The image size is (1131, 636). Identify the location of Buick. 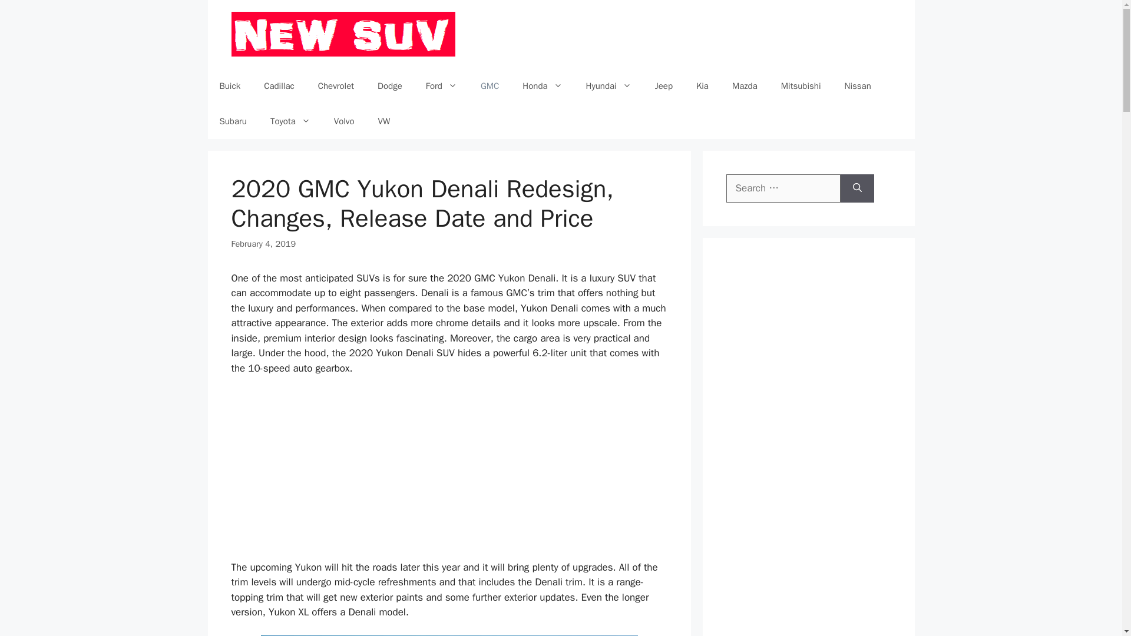
(230, 86).